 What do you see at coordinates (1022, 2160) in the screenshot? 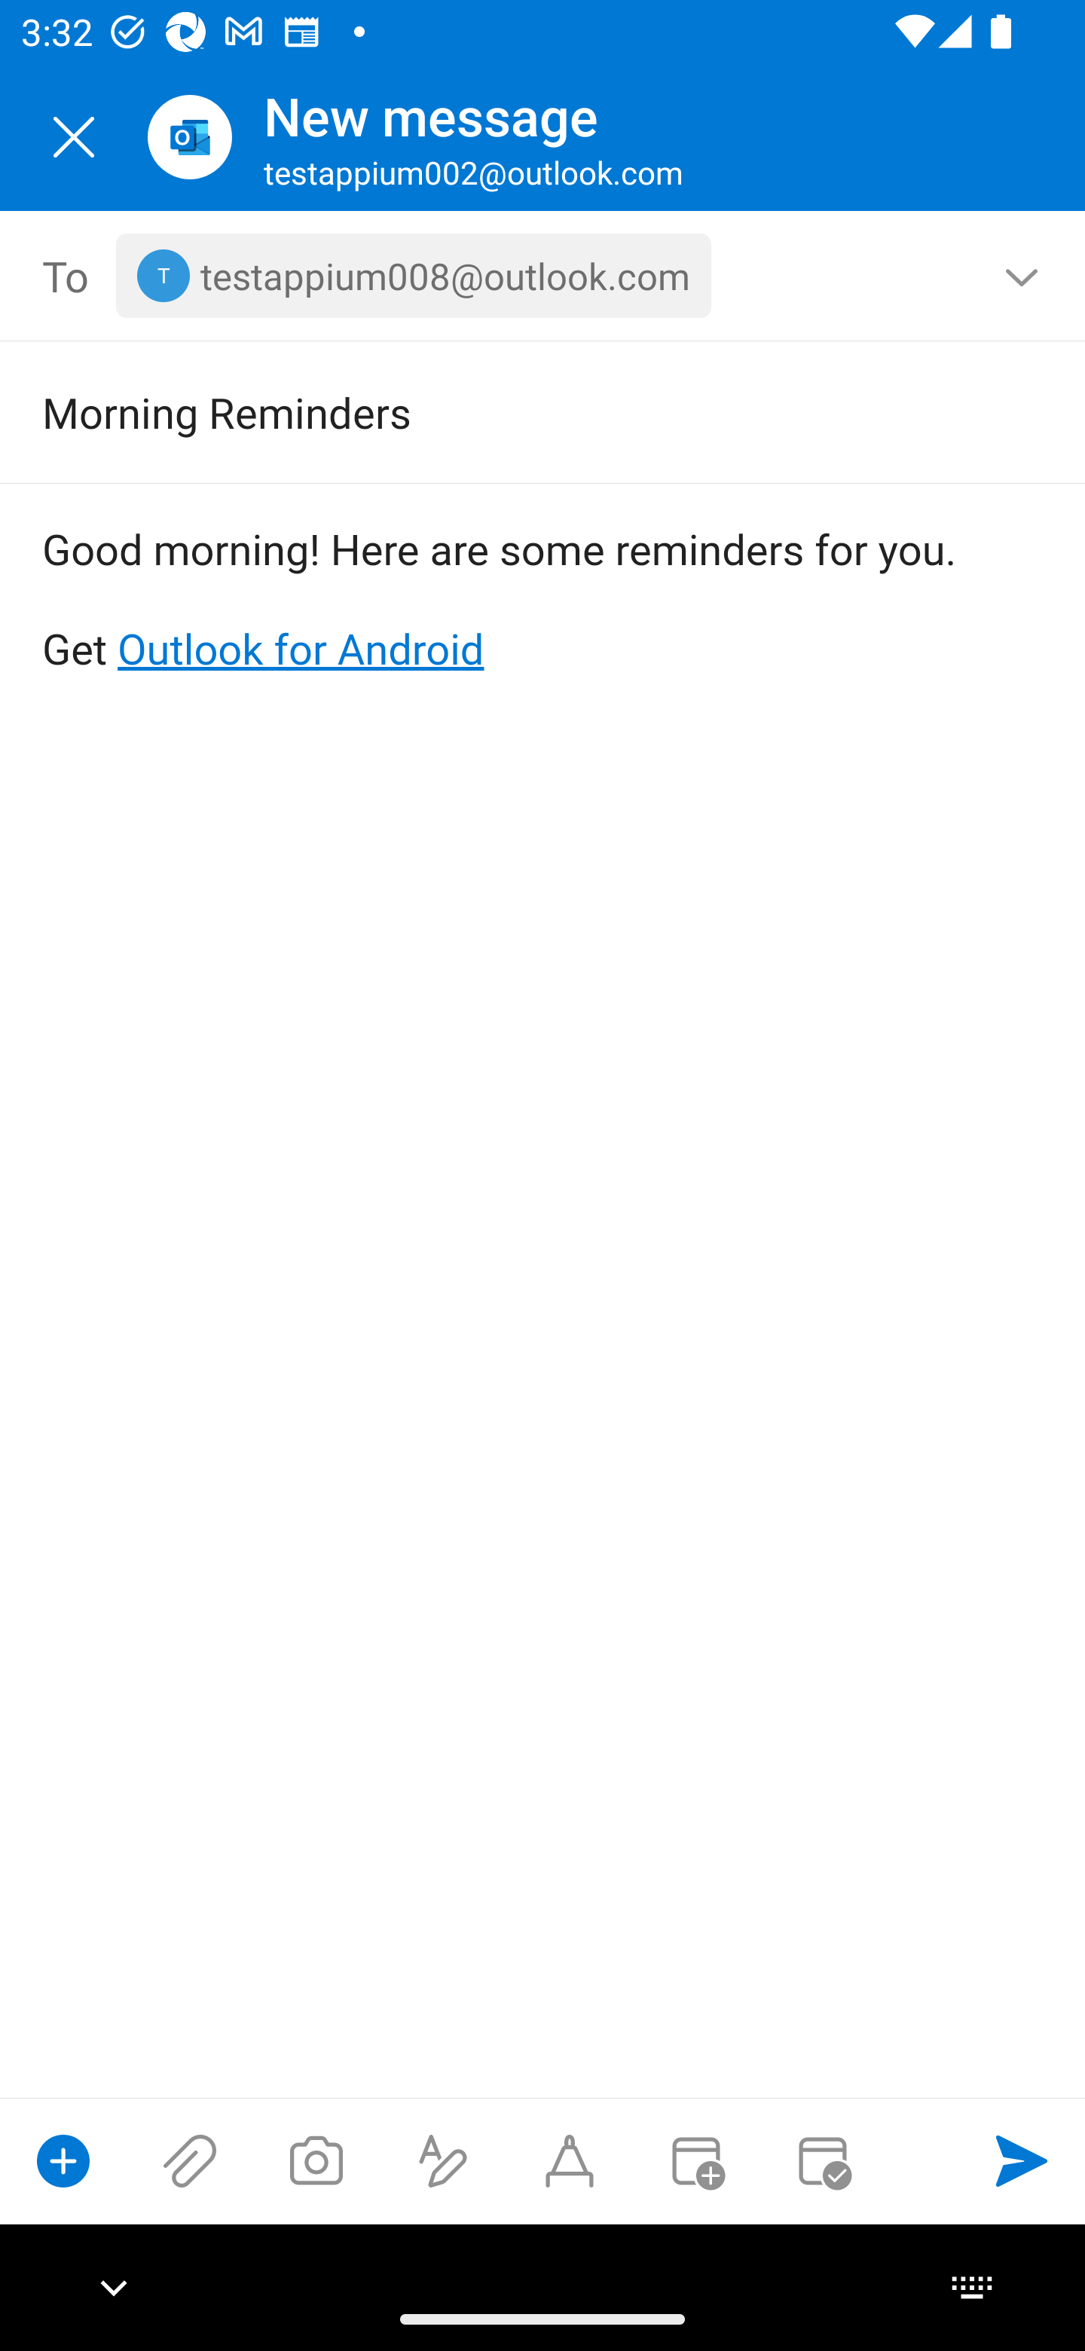
I see `Send` at bounding box center [1022, 2160].